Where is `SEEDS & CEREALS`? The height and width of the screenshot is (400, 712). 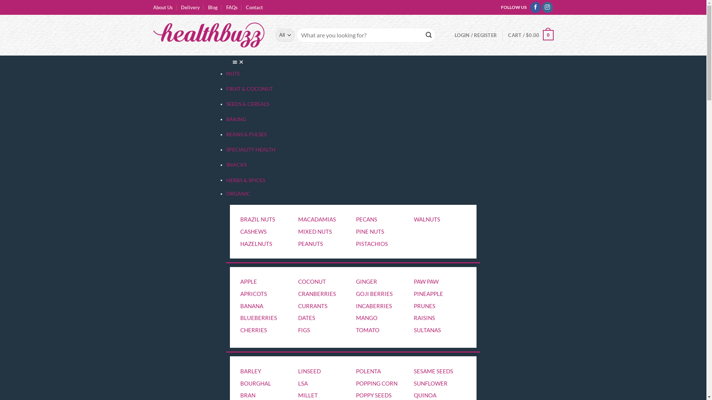
SEEDS & CEREALS is located at coordinates (248, 104).